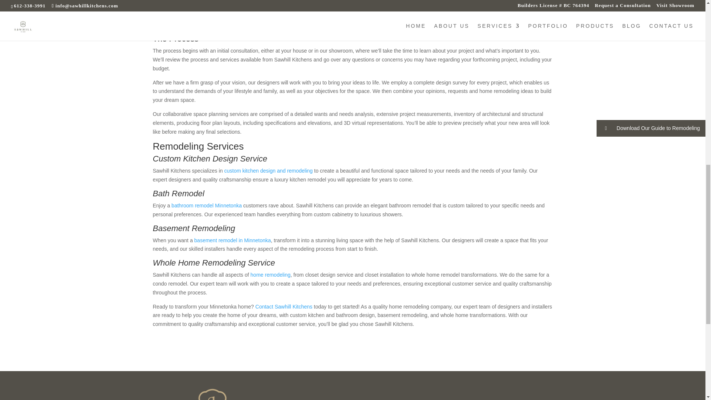 The height and width of the screenshot is (400, 711). What do you see at coordinates (206, 205) in the screenshot?
I see `bathroom remodel Minnetonka` at bounding box center [206, 205].